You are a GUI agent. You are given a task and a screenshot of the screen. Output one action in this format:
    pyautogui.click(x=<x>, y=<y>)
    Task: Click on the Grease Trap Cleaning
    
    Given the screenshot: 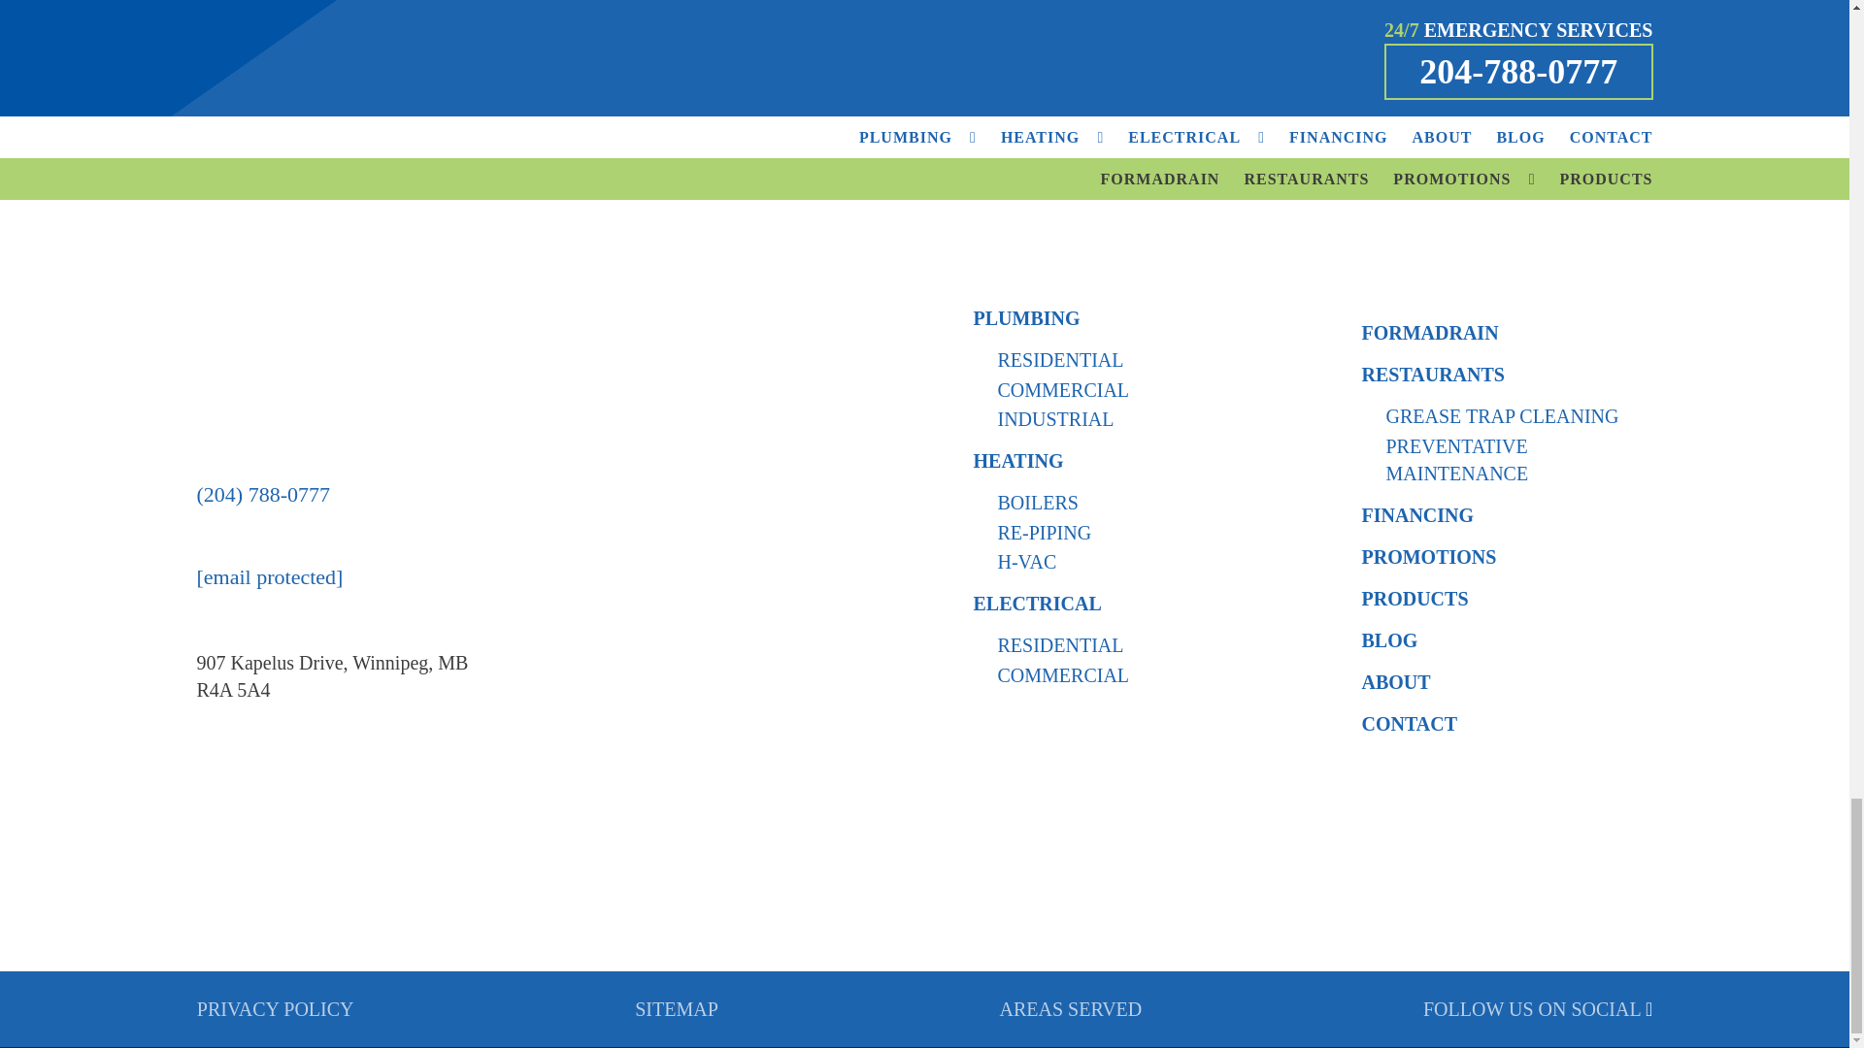 What is the action you would take?
    pyautogui.click(x=1506, y=415)
    